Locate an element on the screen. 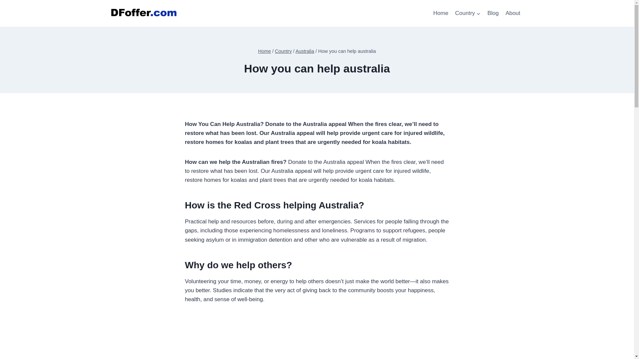  Country is located at coordinates (468, 13).